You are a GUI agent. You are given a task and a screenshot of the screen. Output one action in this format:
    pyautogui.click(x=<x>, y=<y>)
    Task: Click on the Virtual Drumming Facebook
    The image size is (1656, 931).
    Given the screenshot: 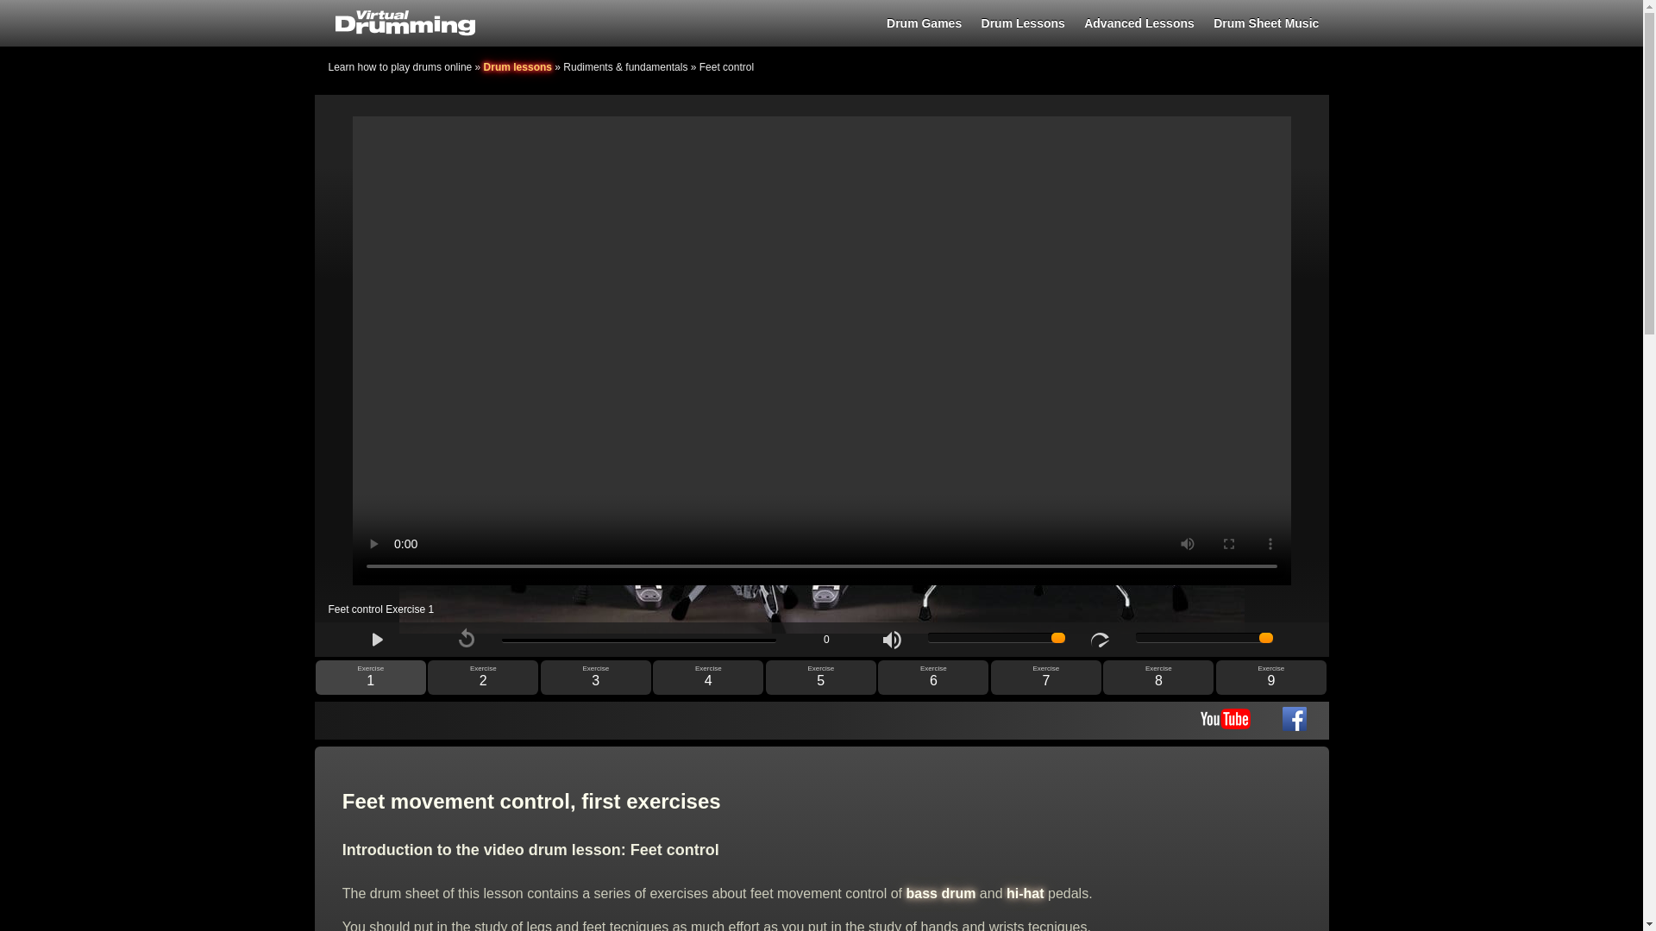 What is the action you would take?
    pyautogui.click(x=1294, y=726)
    